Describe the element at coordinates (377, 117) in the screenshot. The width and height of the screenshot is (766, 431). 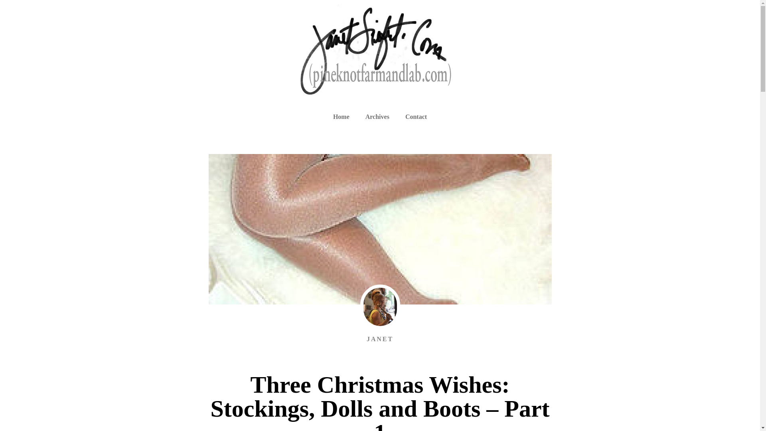
I see `Archives` at that location.